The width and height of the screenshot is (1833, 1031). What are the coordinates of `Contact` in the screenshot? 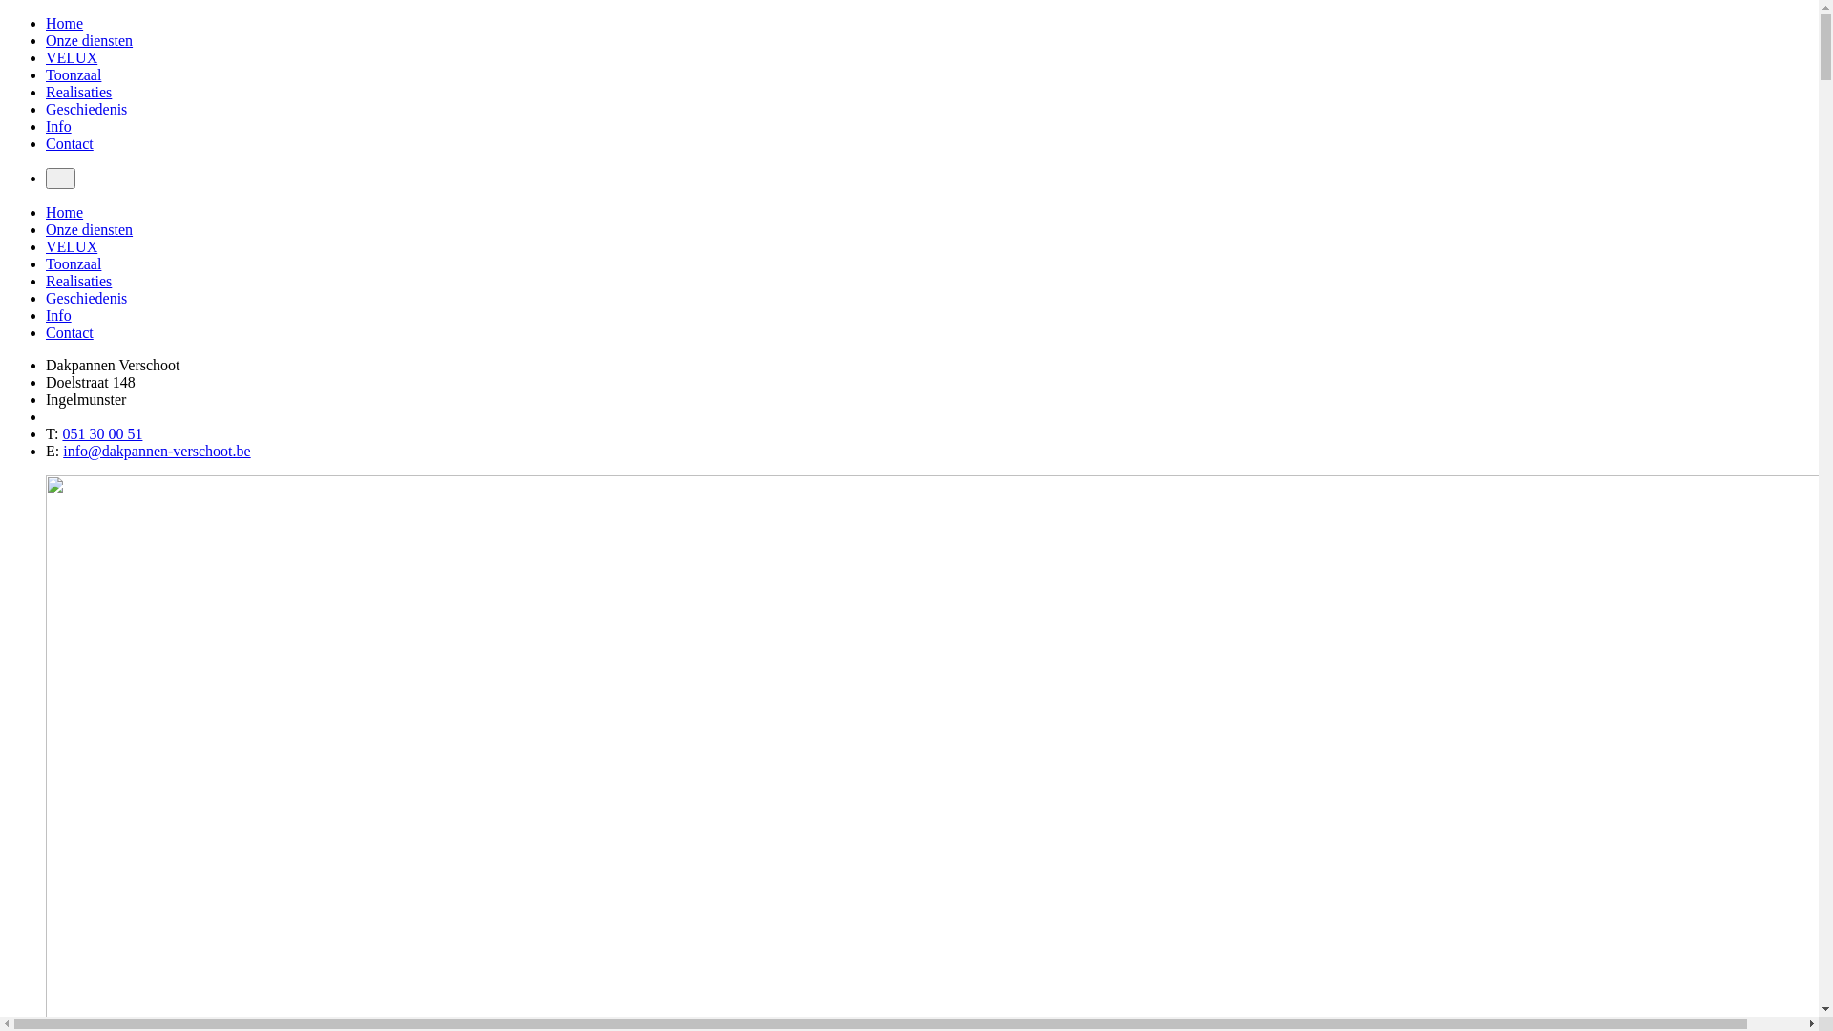 It's located at (70, 332).